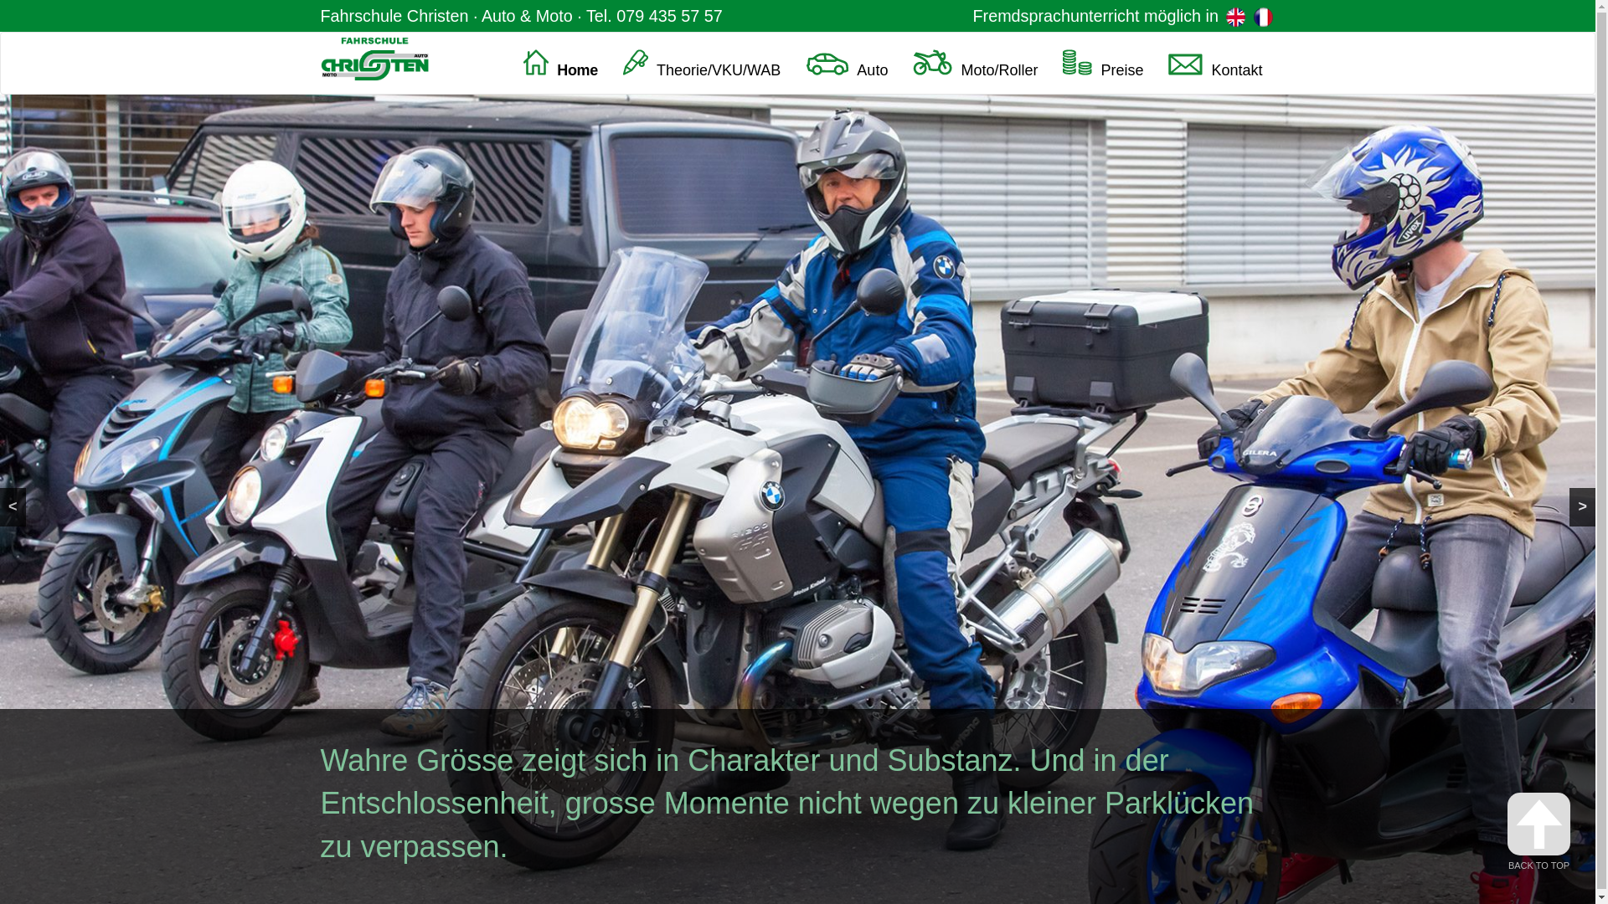 The width and height of the screenshot is (1608, 904). Describe the element at coordinates (1215, 62) in the screenshot. I see `Kontakt` at that location.